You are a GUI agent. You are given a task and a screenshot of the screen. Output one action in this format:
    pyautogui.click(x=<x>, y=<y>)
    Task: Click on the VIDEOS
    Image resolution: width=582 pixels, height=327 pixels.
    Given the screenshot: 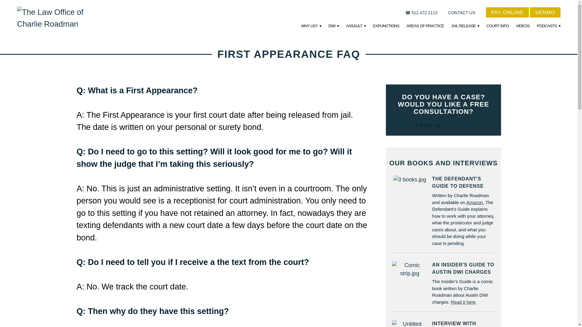 What is the action you would take?
    pyautogui.click(x=523, y=26)
    